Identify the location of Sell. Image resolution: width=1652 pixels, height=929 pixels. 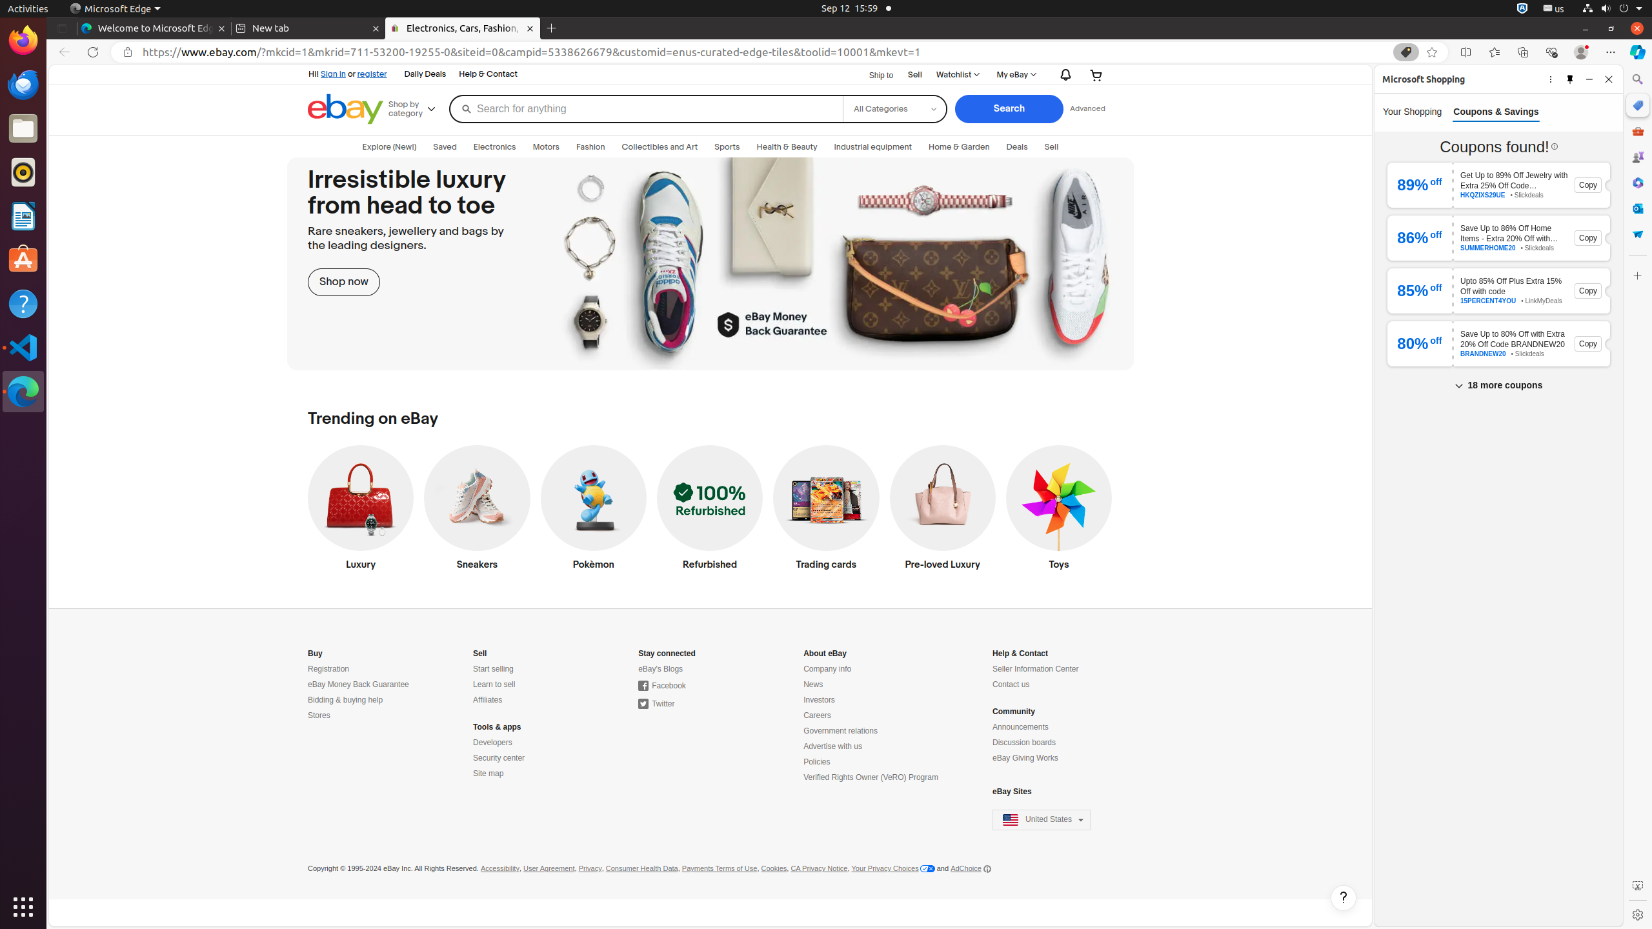
(915, 75).